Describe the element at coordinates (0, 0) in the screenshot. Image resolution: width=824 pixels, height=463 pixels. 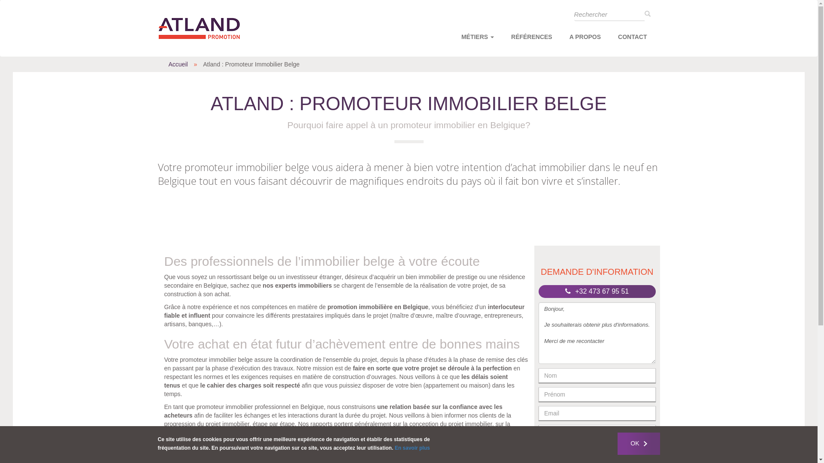
I see `Aller au contenu principal` at that location.